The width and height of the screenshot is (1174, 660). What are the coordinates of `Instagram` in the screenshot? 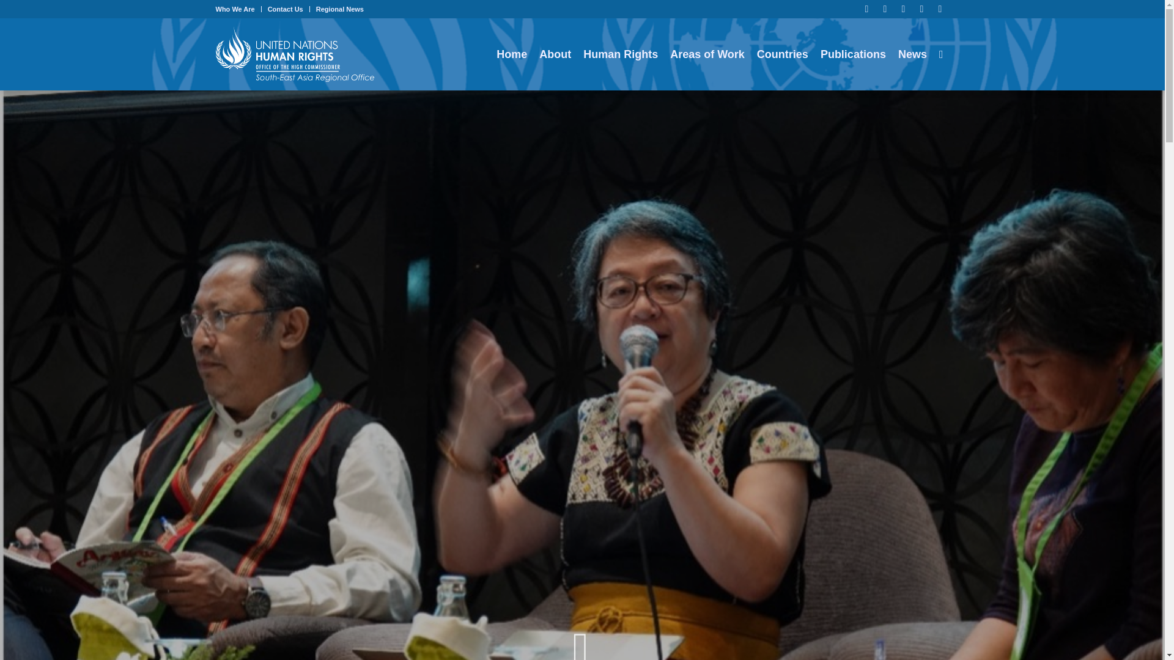 It's located at (903, 9).